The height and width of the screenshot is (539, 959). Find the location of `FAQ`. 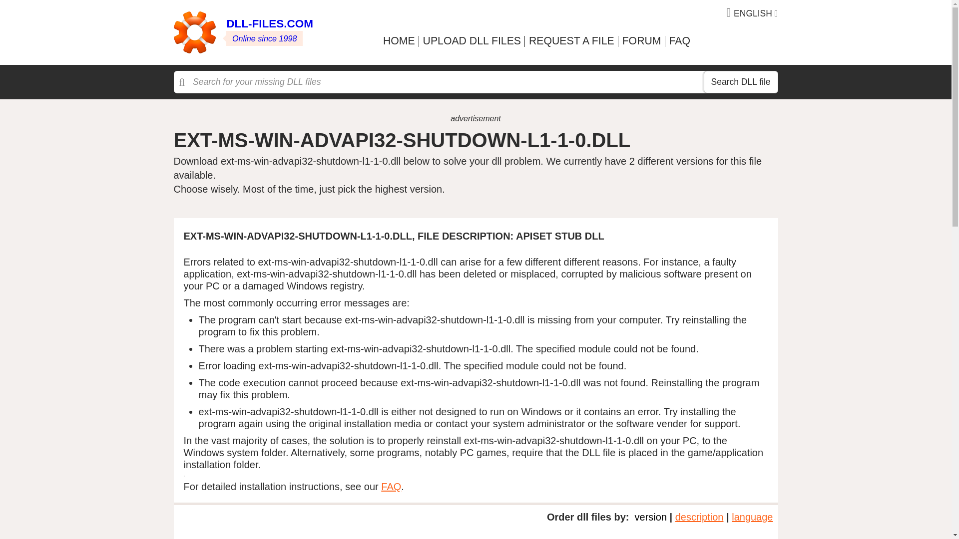

FAQ is located at coordinates (391, 487).